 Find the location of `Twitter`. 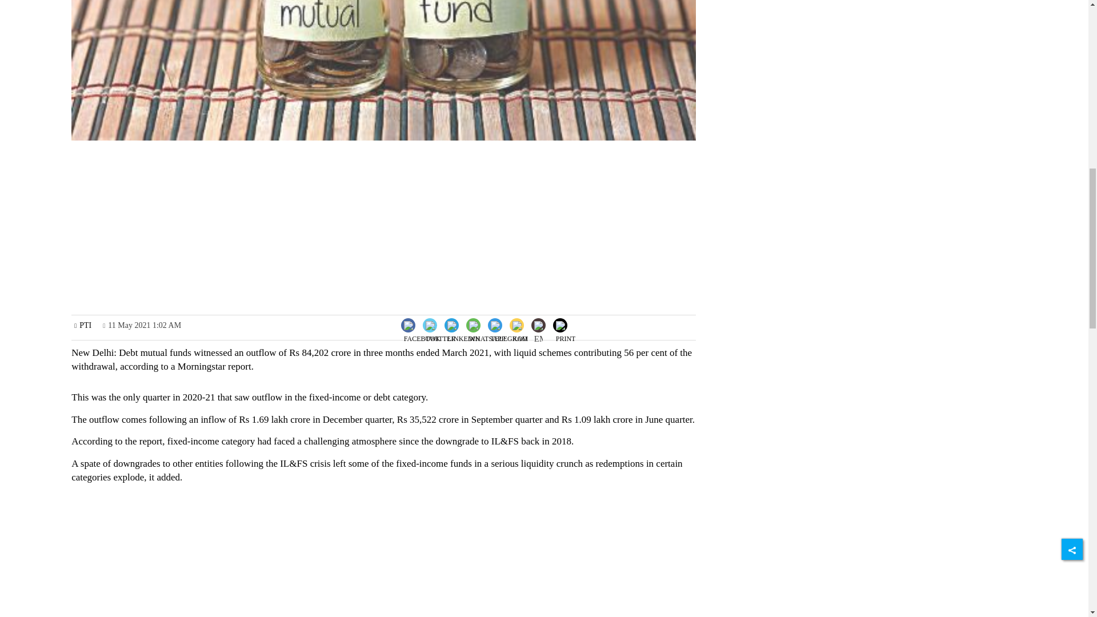

Twitter is located at coordinates (440, 324).